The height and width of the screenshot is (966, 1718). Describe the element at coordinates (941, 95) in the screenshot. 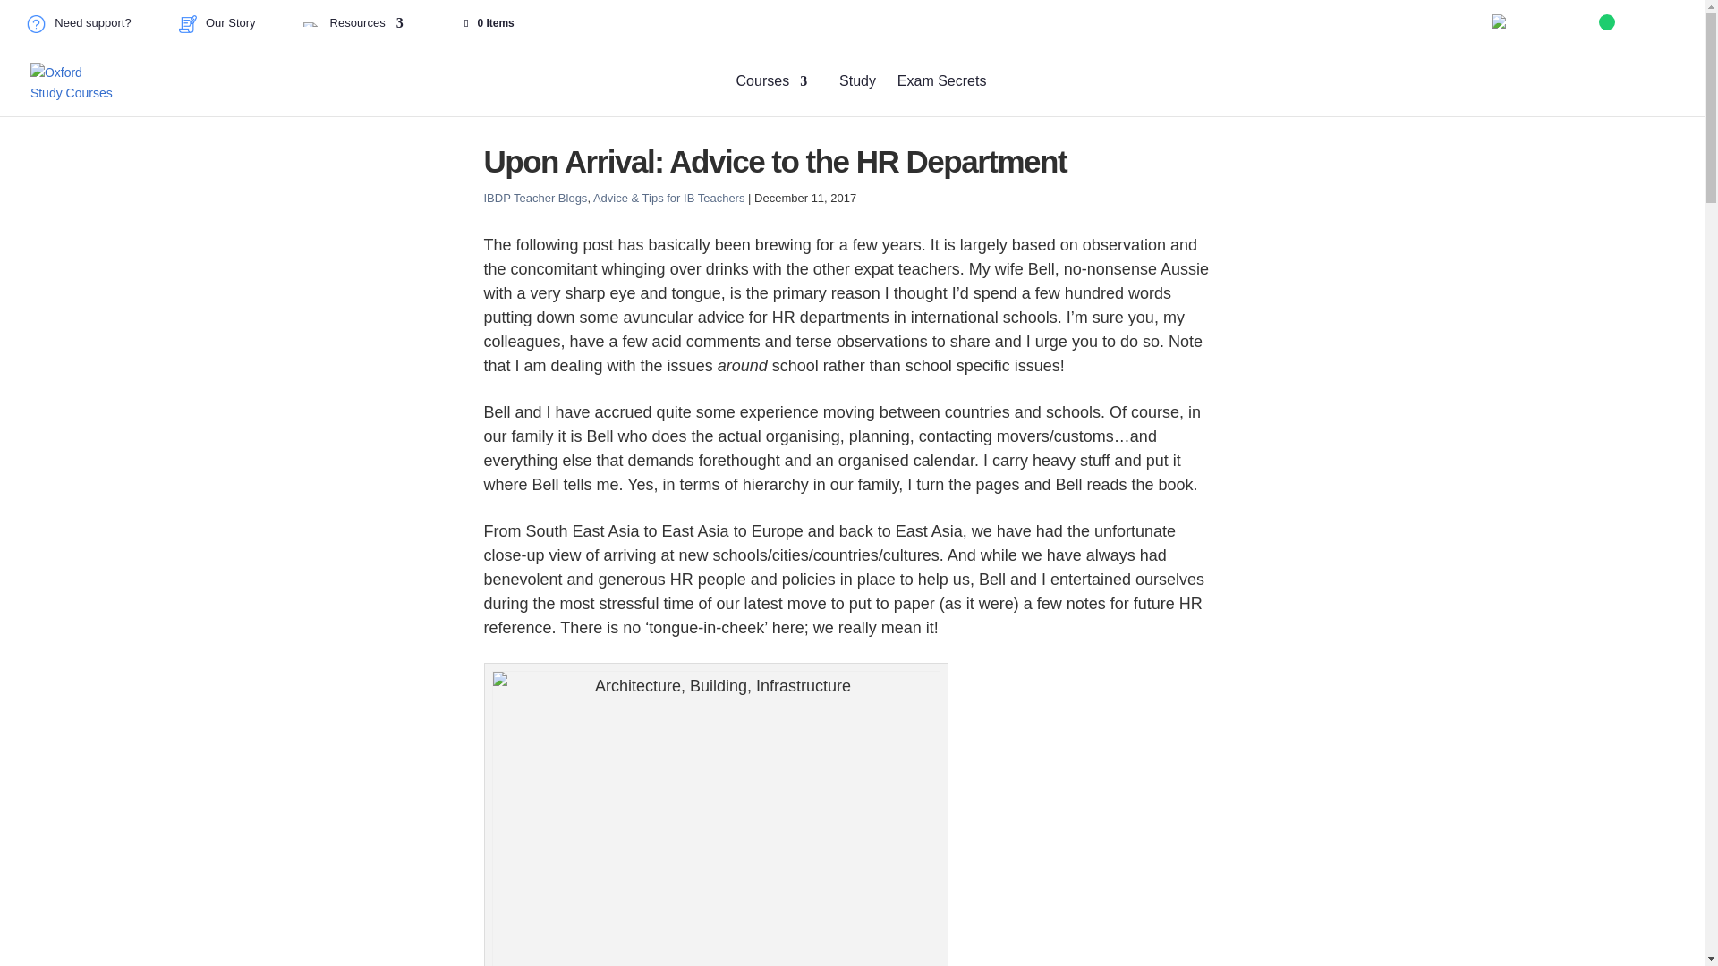

I see `Exam Secrets` at that location.